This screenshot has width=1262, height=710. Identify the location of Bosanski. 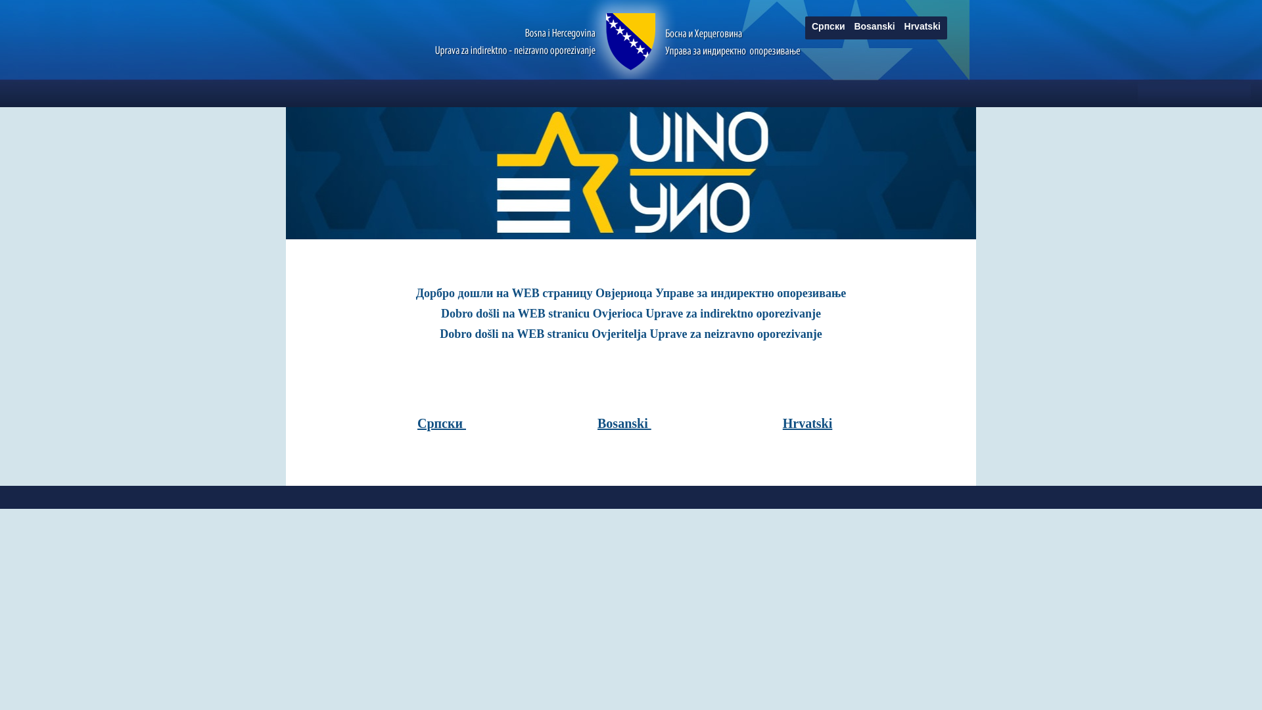
(876, 26).